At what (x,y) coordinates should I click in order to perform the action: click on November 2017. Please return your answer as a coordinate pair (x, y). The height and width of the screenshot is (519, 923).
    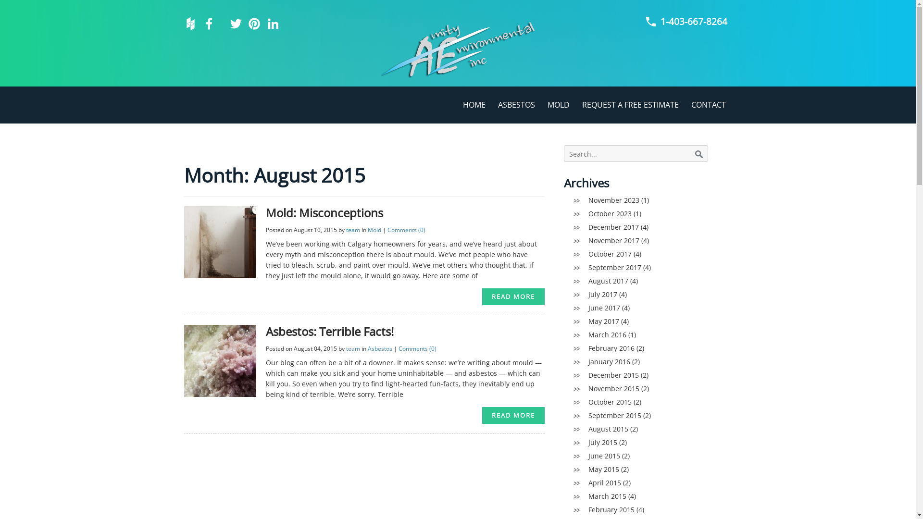
    Looking at the image, I should click on (614, 240).